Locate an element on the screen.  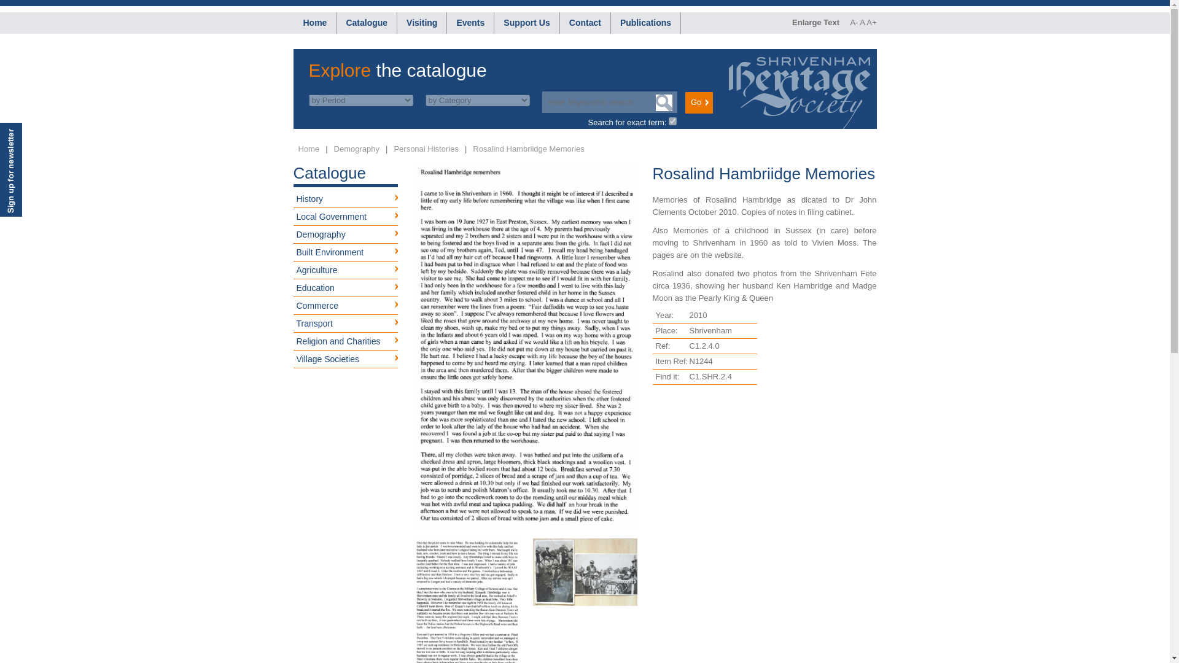
Built Environment is located at coordinates (346, 252).